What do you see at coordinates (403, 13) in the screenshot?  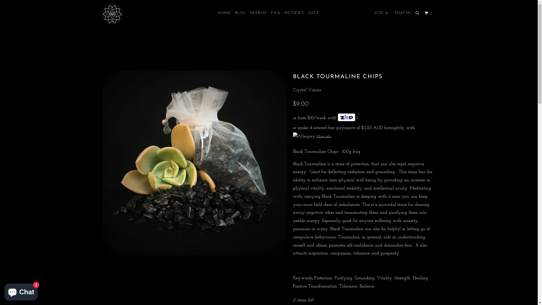 I see `SIGN IN` at bounding box center [403, 13].